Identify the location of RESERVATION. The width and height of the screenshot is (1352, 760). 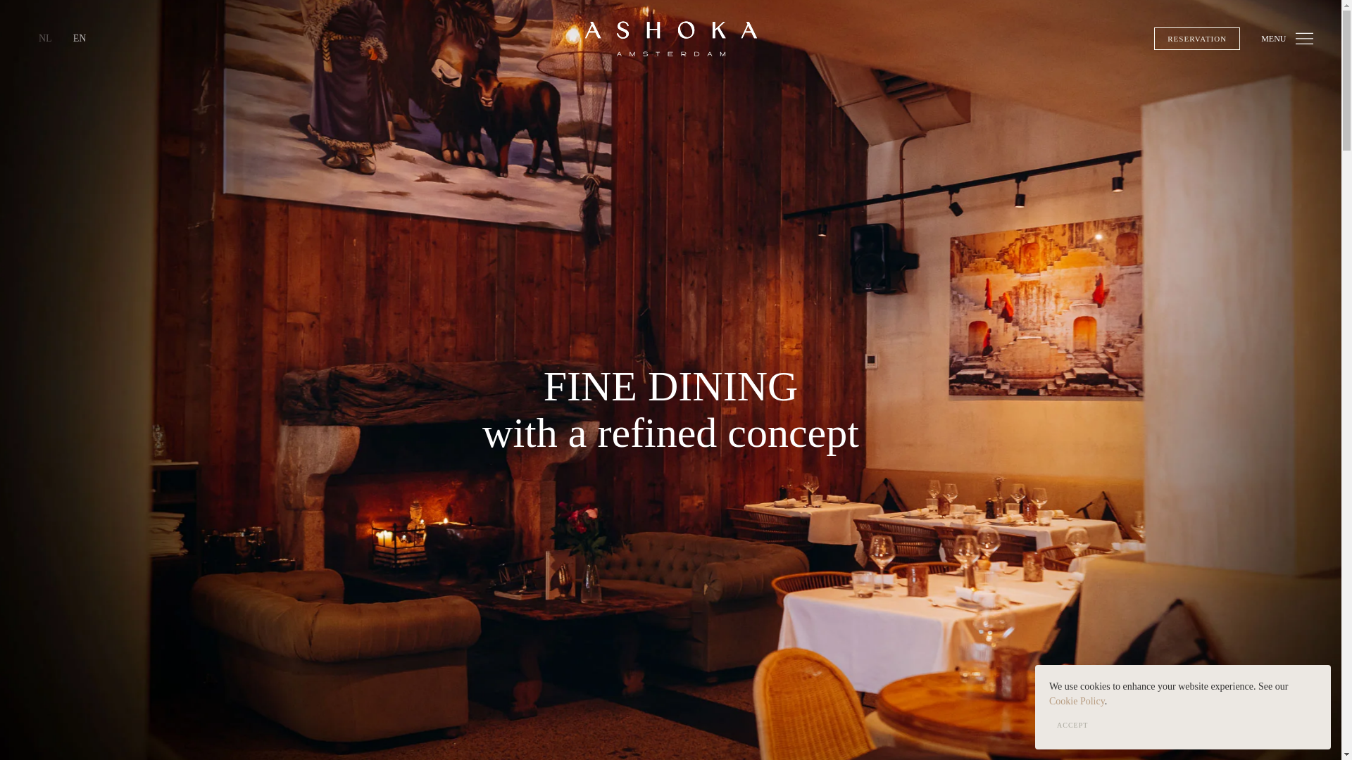
(1197, 38).